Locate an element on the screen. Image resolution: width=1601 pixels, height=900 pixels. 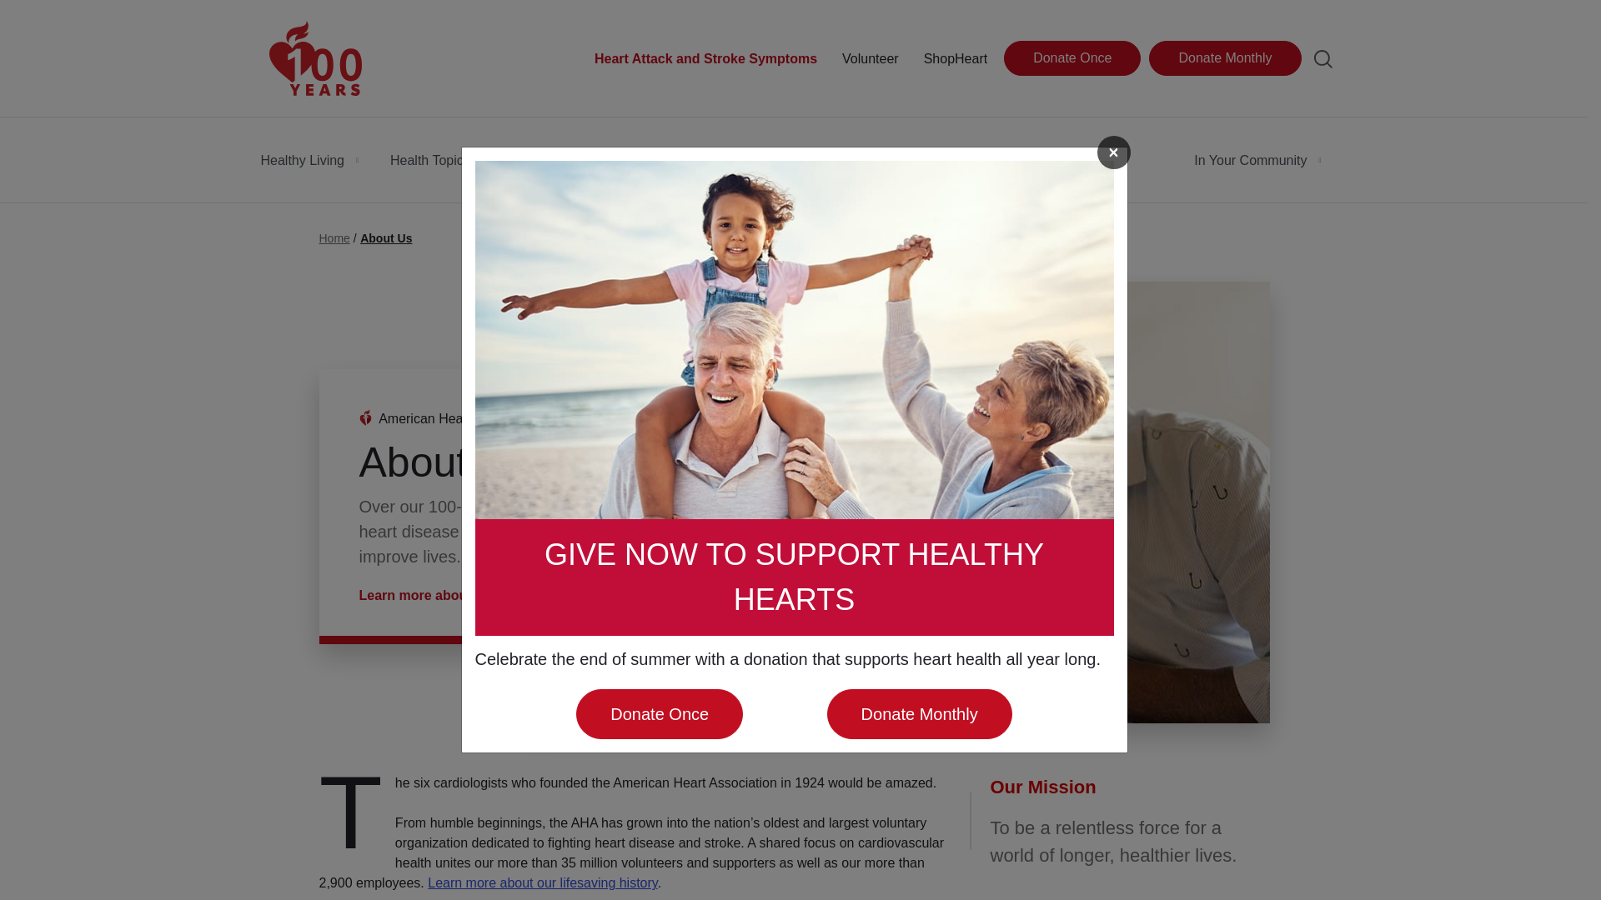
Donate Once is located at coordinates (1072, 57).